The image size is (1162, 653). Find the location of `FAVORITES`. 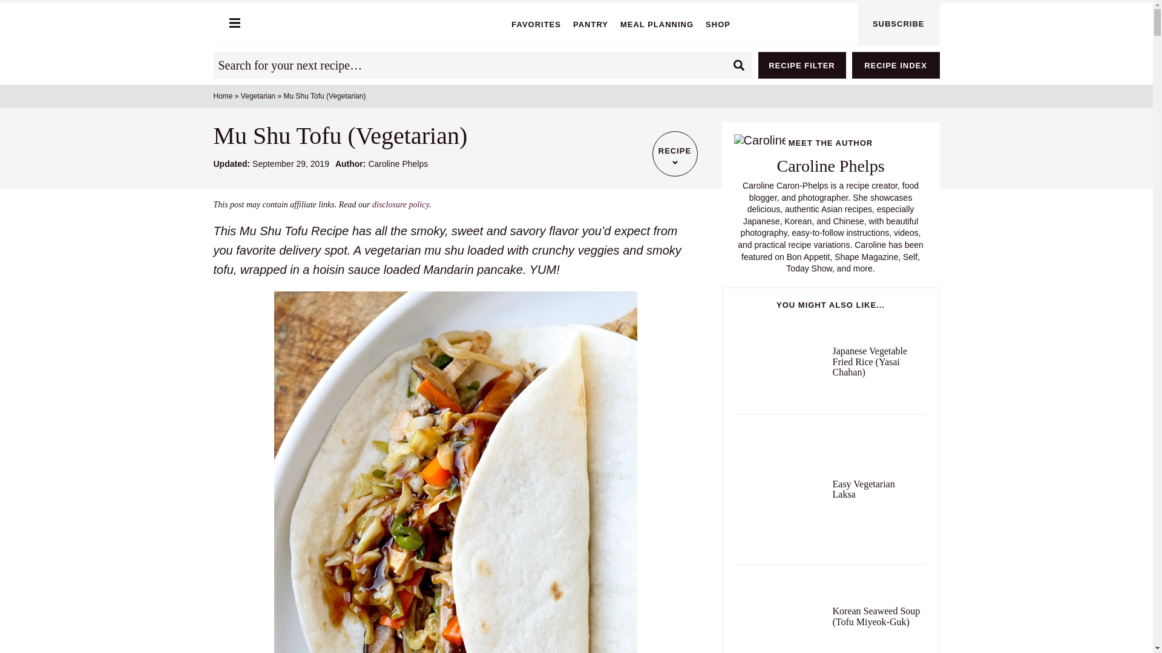

FAVORITES is located at coordinates (536, 24).